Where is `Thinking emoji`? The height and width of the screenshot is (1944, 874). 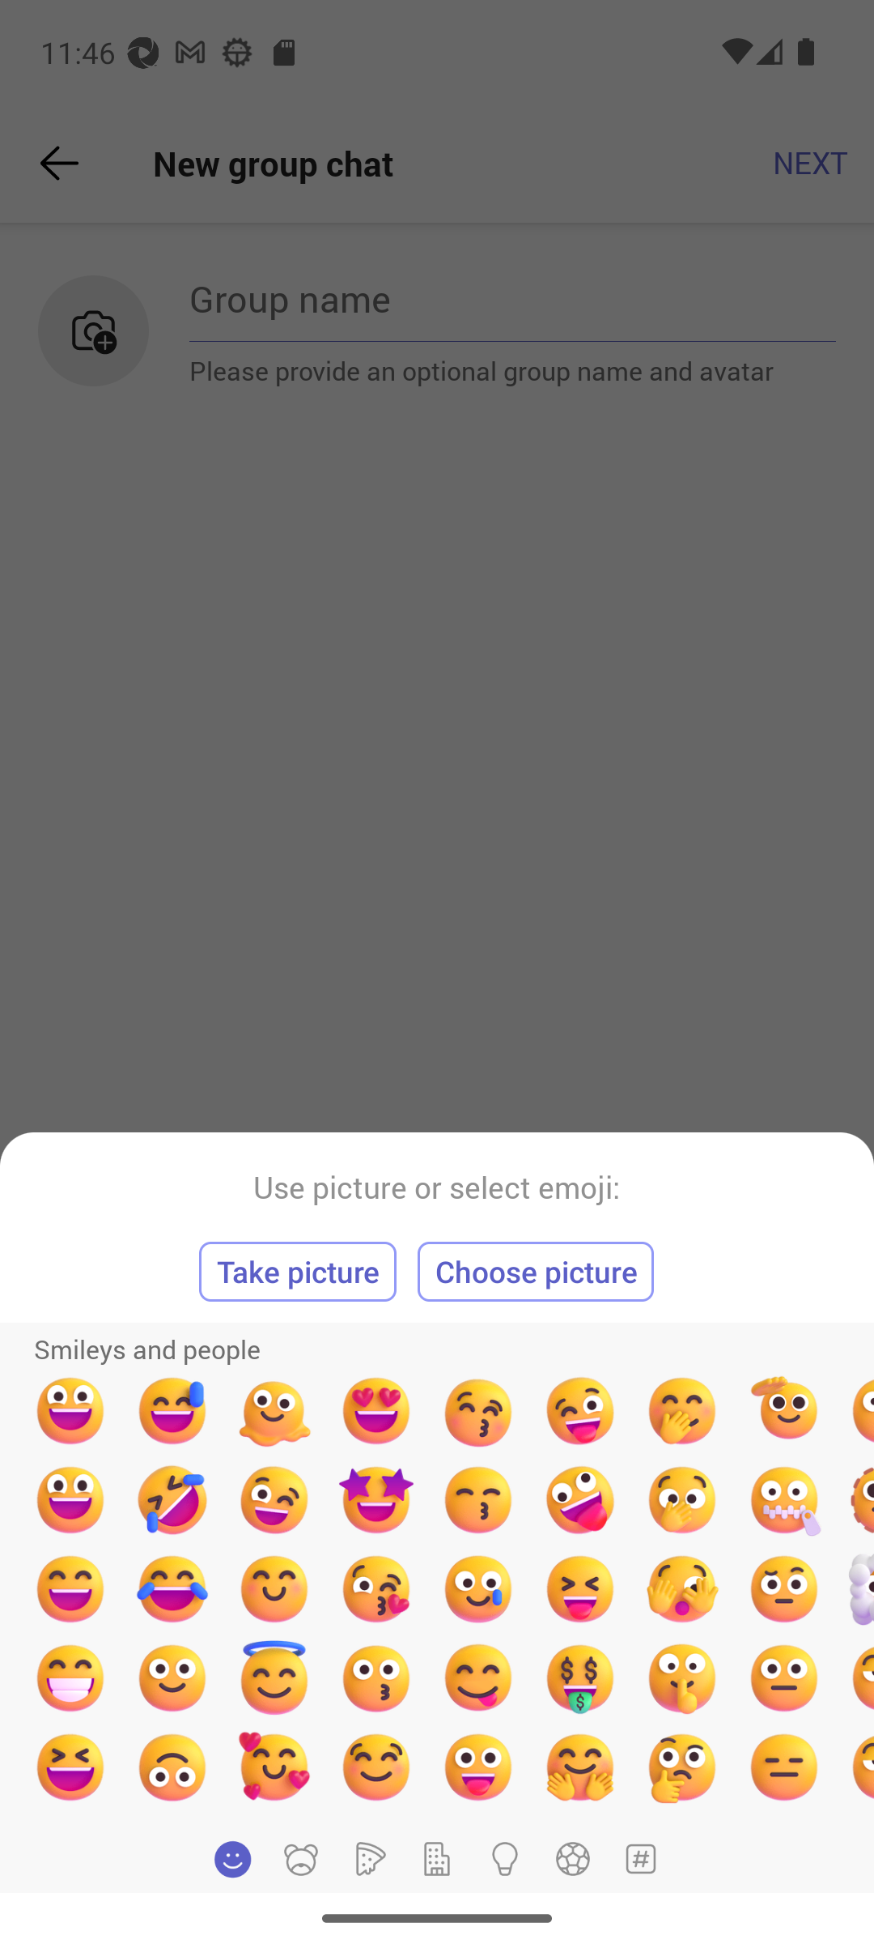
Thinking emoji is located at coordinates (681, 1767).